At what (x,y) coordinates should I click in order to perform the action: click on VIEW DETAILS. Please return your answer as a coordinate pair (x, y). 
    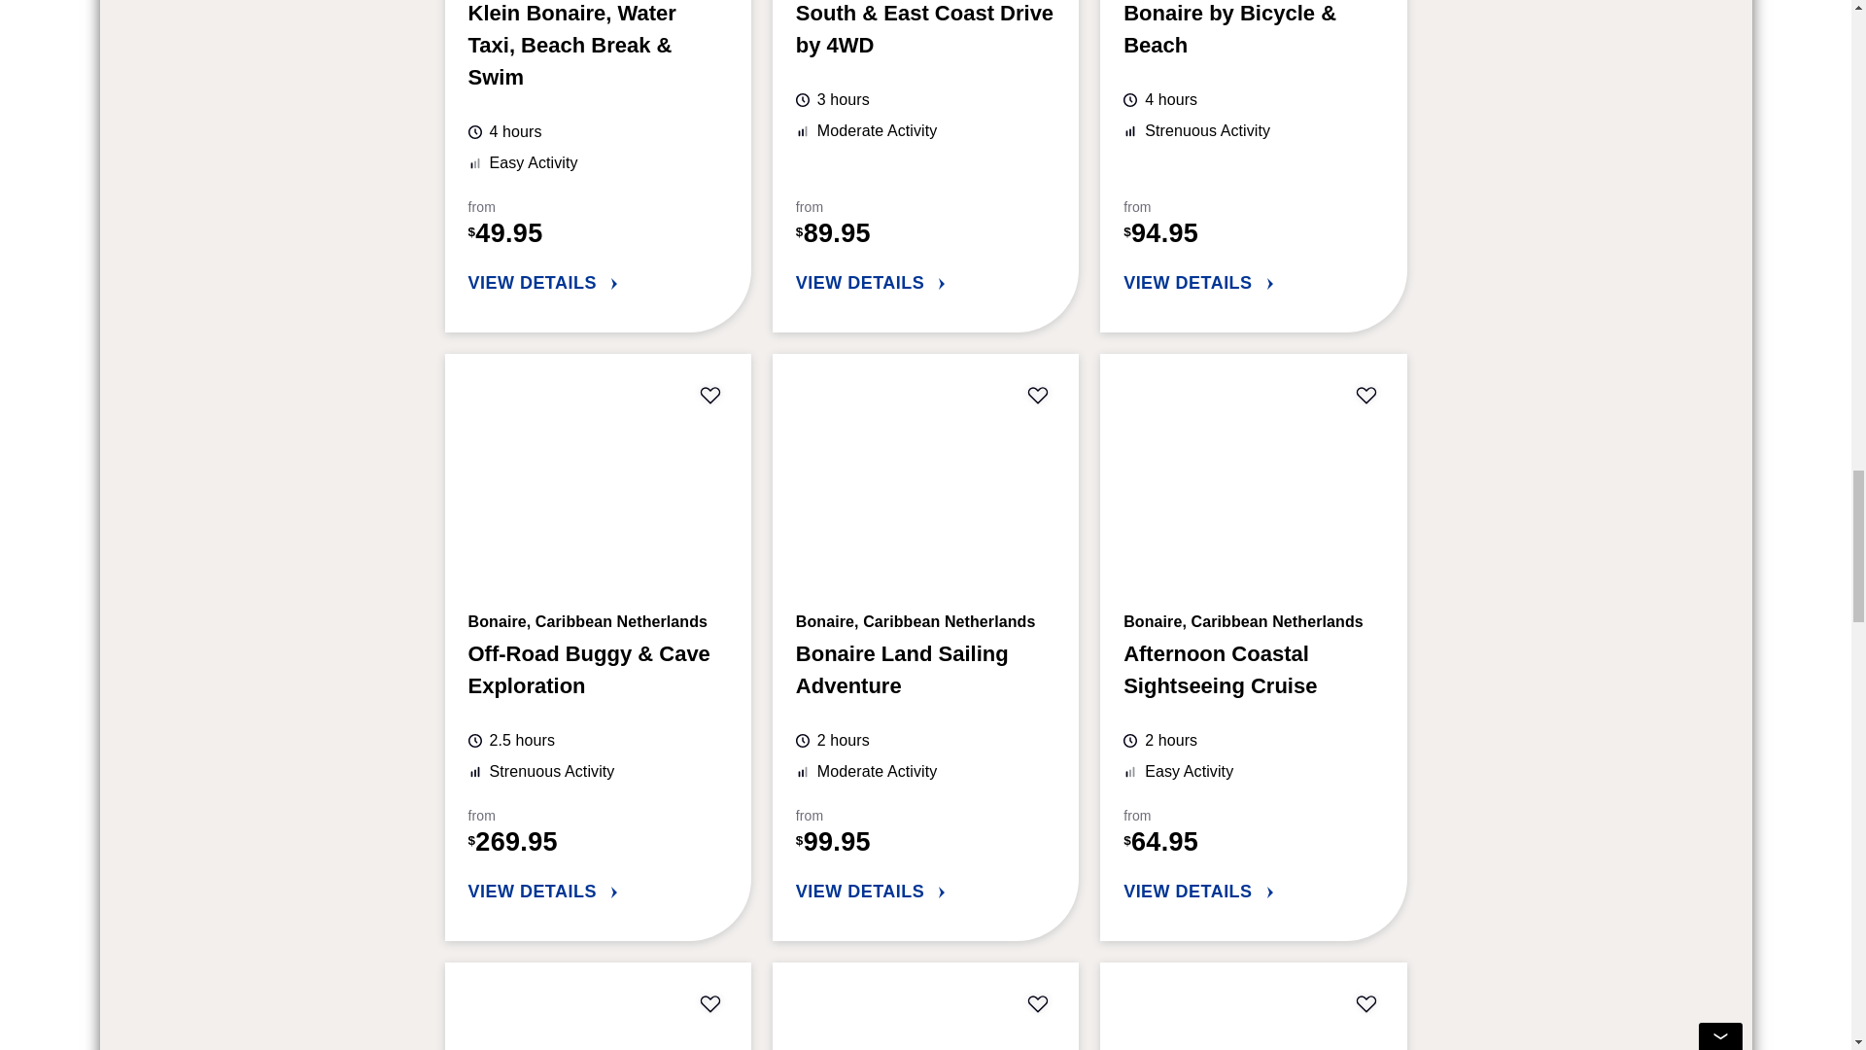
    Looking at the image, I should click on (925, 284).